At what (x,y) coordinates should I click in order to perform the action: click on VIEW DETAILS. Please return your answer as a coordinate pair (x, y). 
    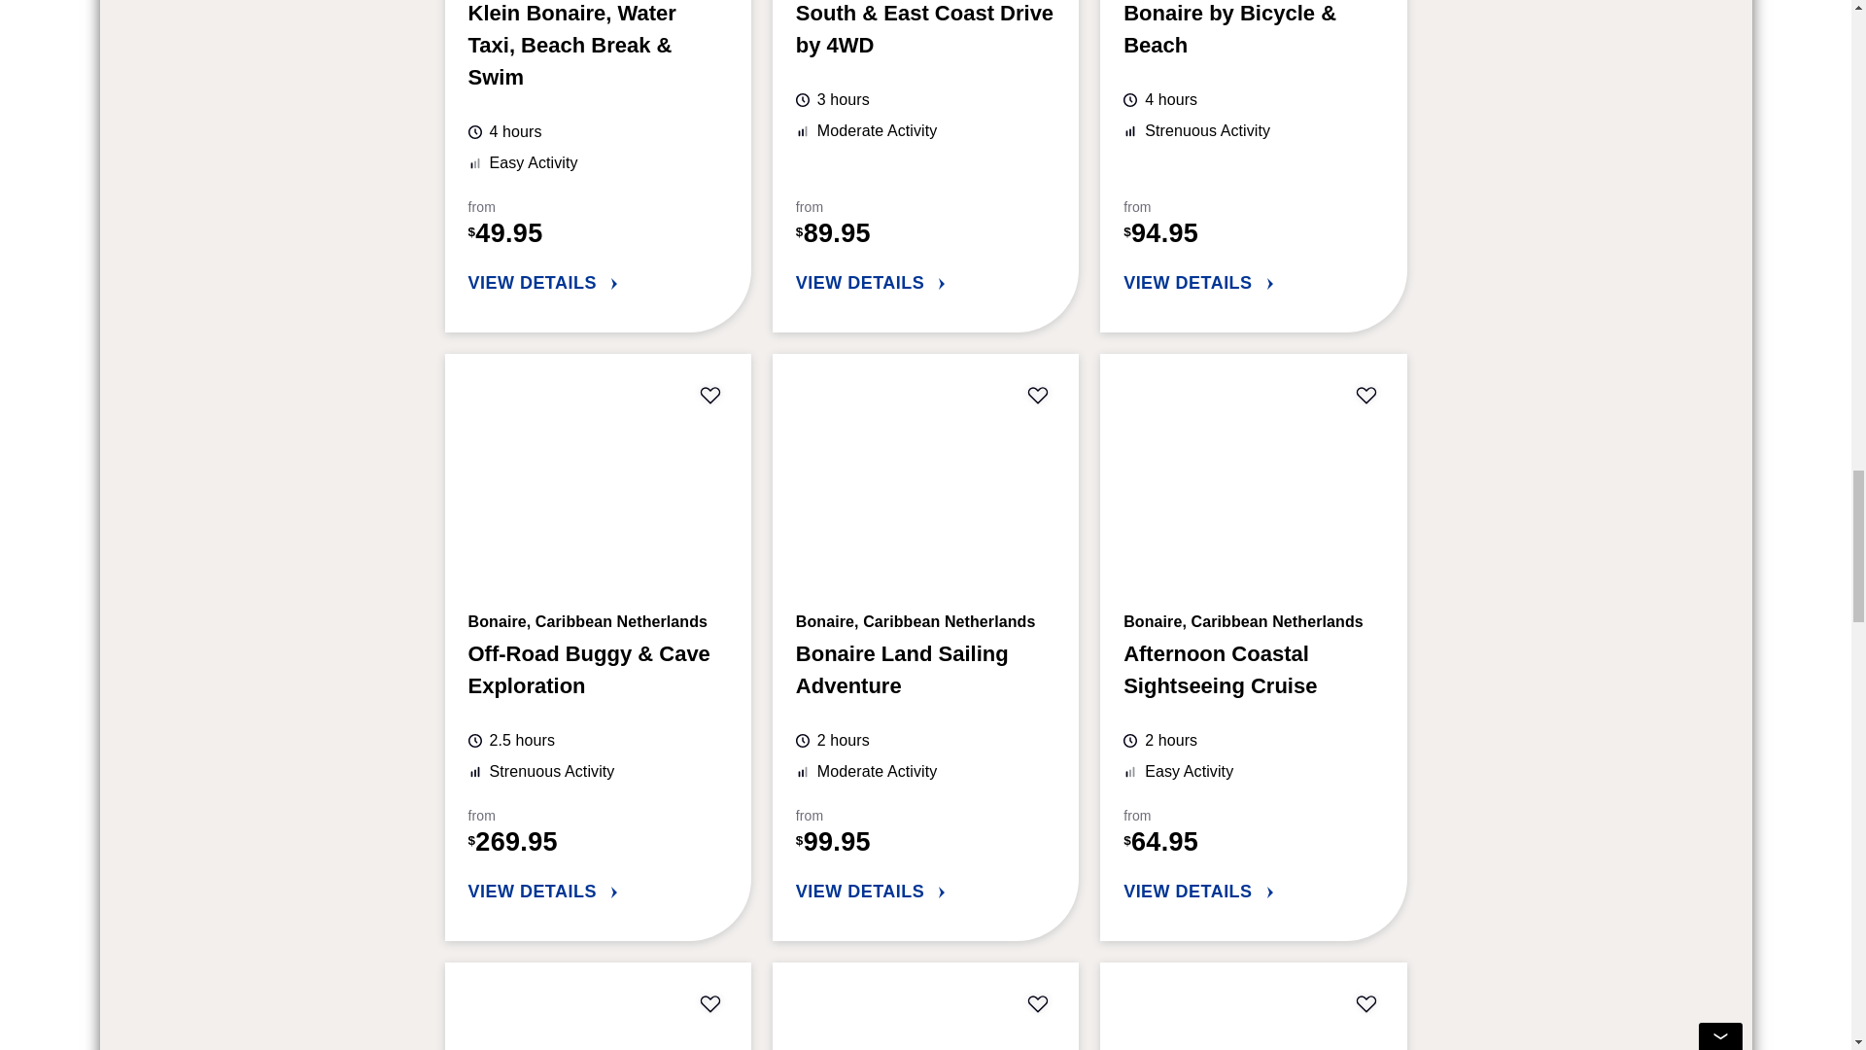
    Looking at the image, I should click on (925, 284).